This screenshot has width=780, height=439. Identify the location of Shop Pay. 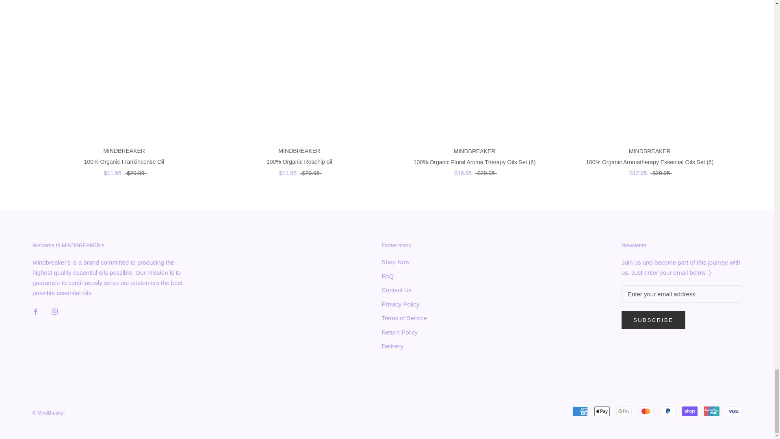
(689, 411).